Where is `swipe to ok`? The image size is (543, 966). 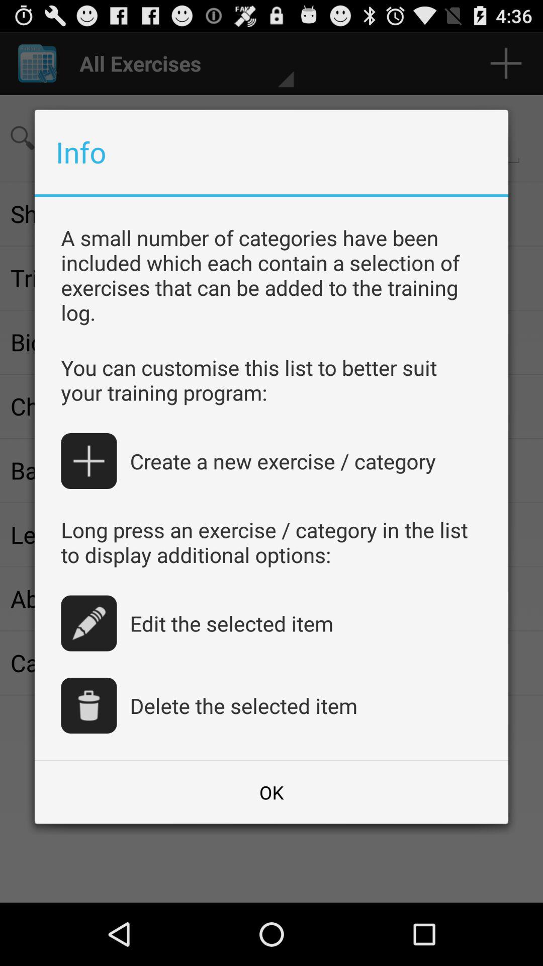
swipe to ok is located at coordinates (271, 792).